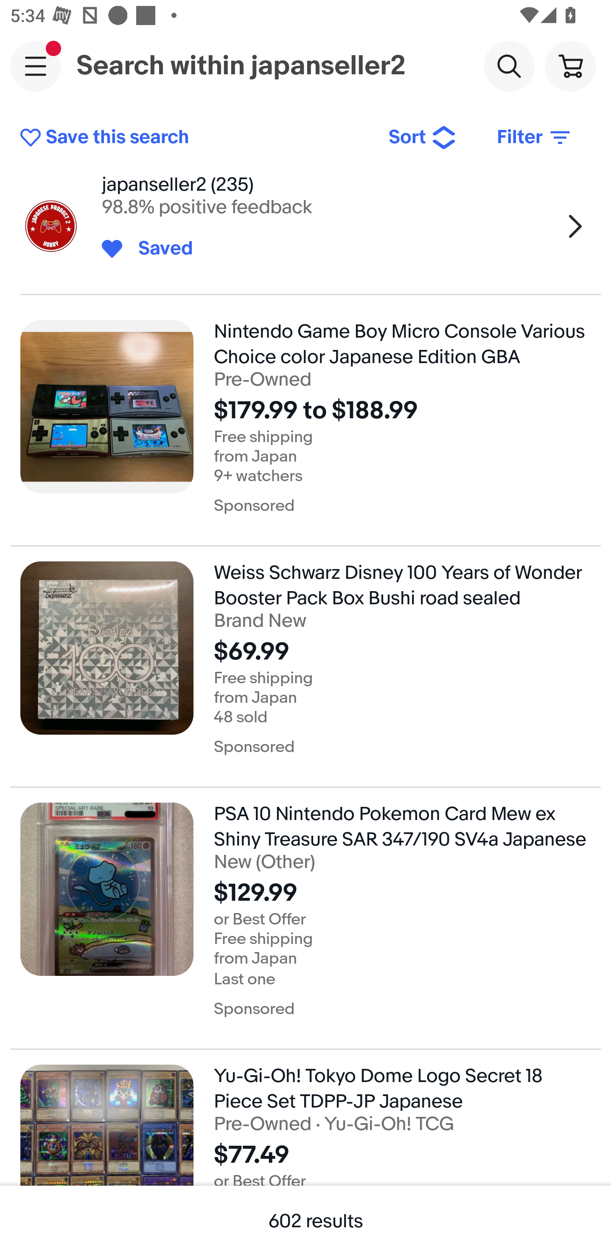 The image size is (611, 1257). What do you see at coordinates (193, 138) in the screenshot?
I see `Save this search` at bounding box center [193, 138].